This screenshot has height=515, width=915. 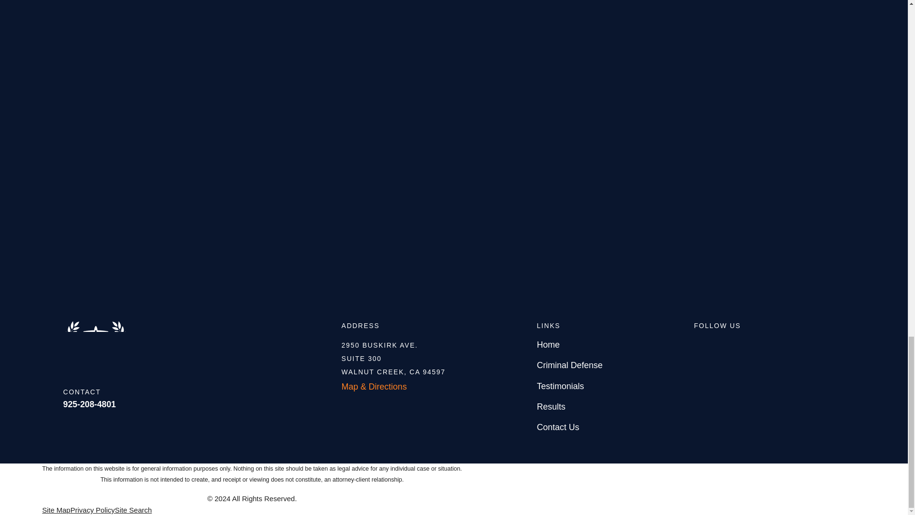 I want to click on Yelp, so click(x=727, y=344).